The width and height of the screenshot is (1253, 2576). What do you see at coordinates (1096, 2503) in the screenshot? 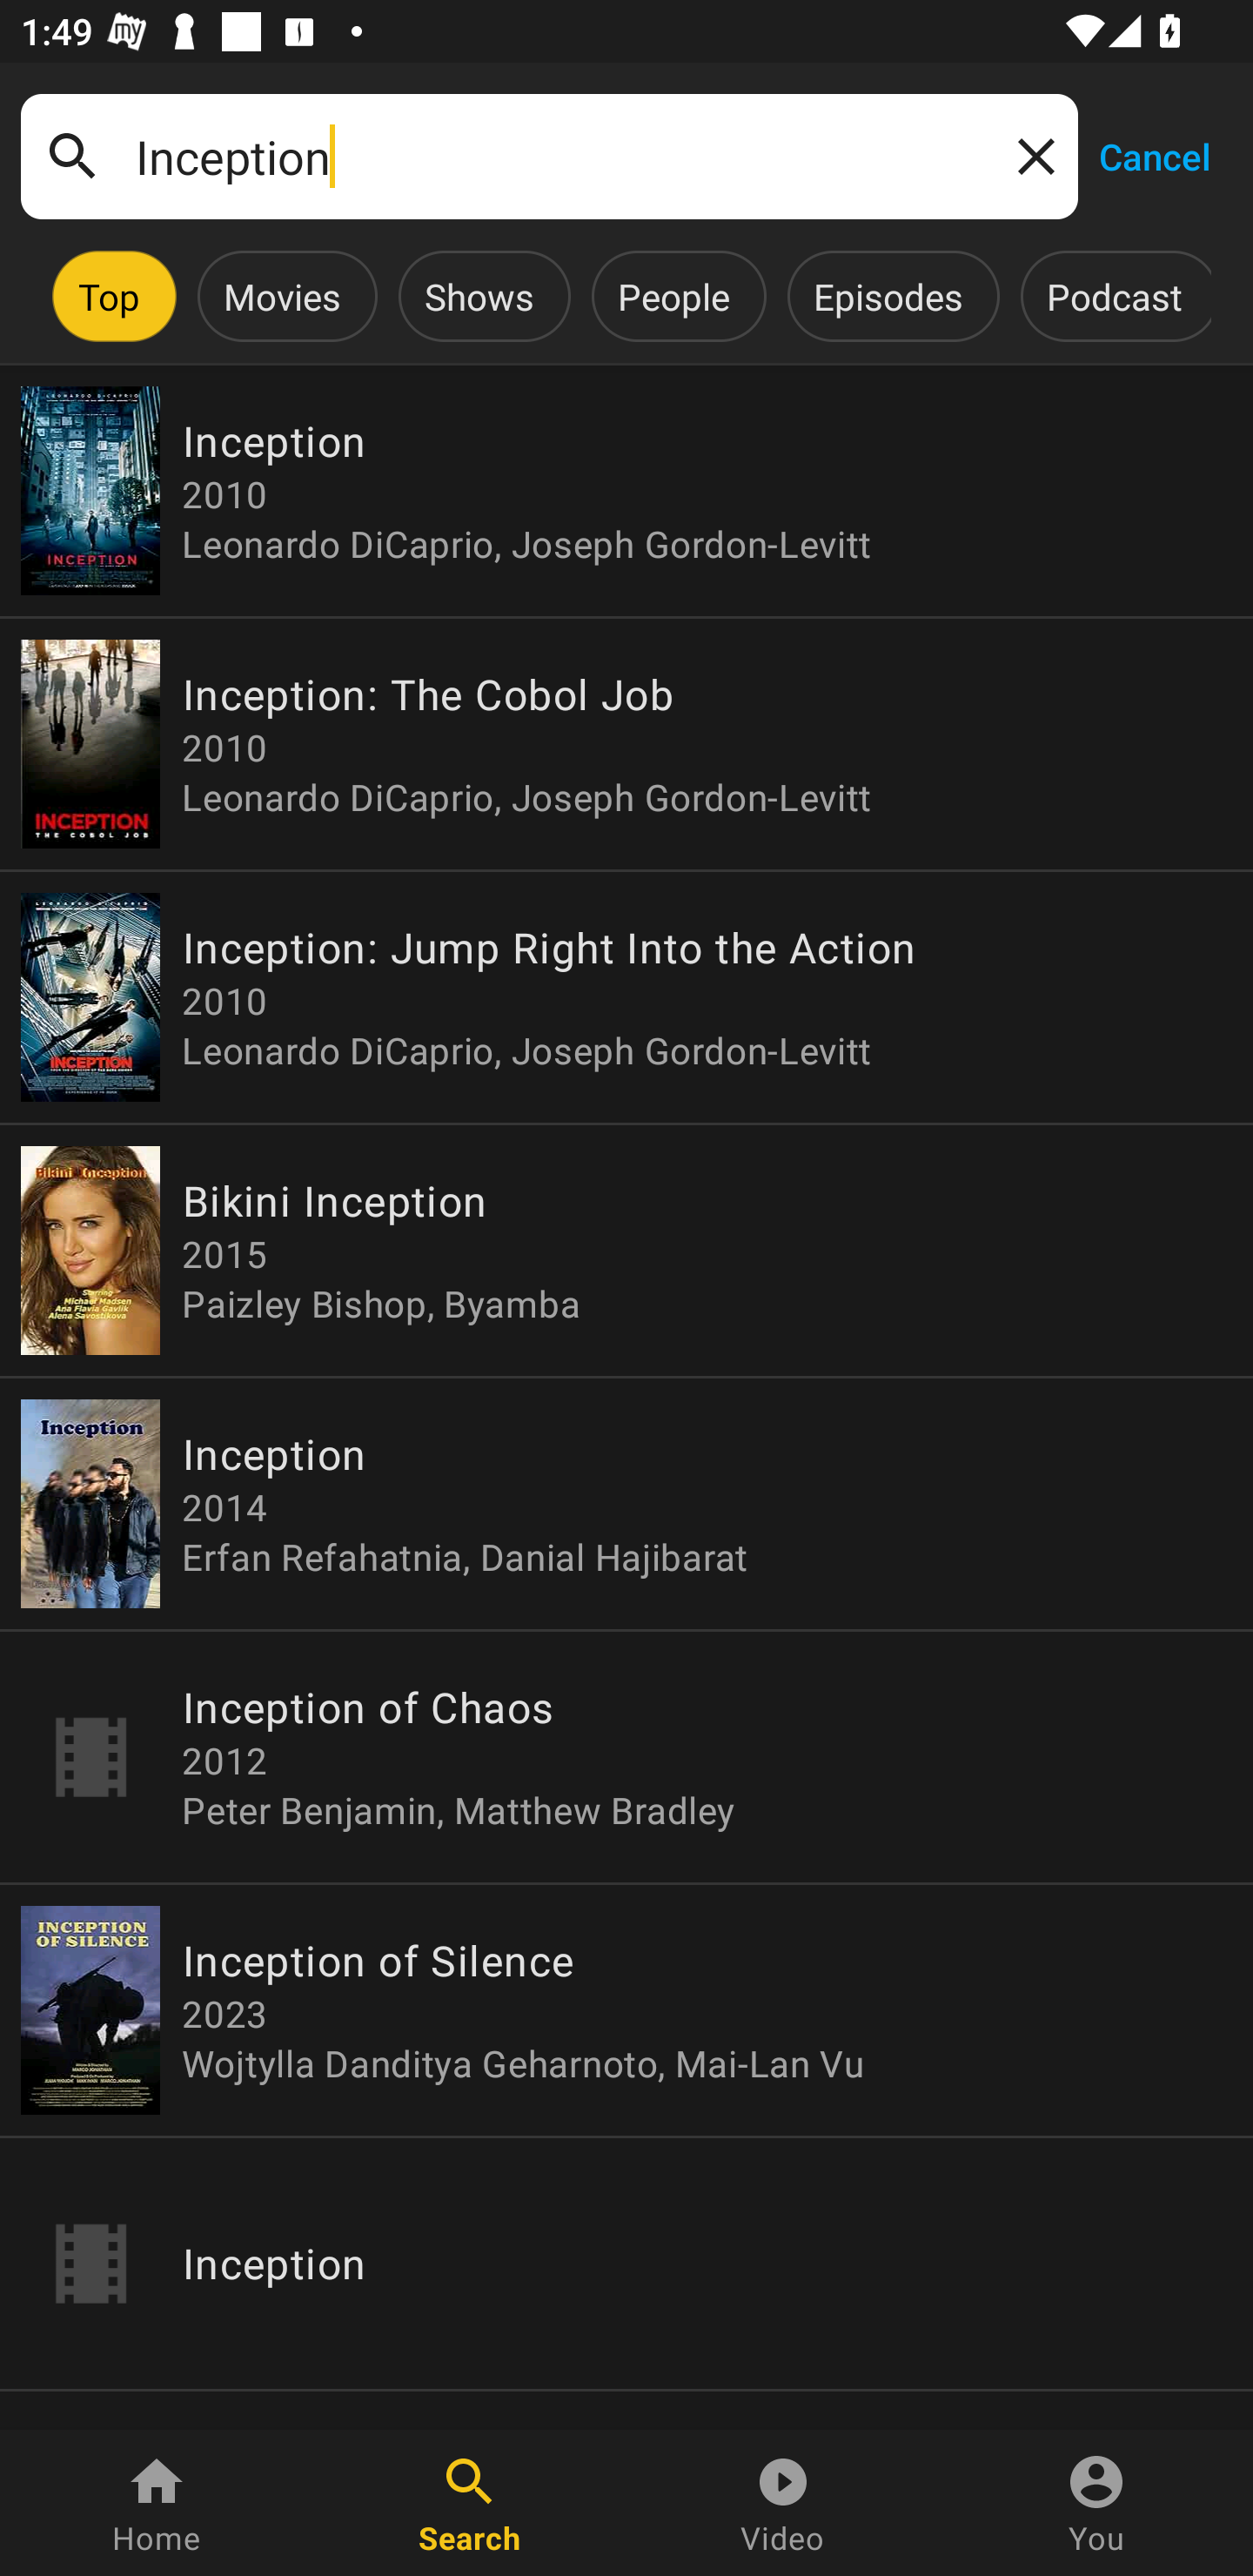
I see `You` at bounding box center [1096, 2503].